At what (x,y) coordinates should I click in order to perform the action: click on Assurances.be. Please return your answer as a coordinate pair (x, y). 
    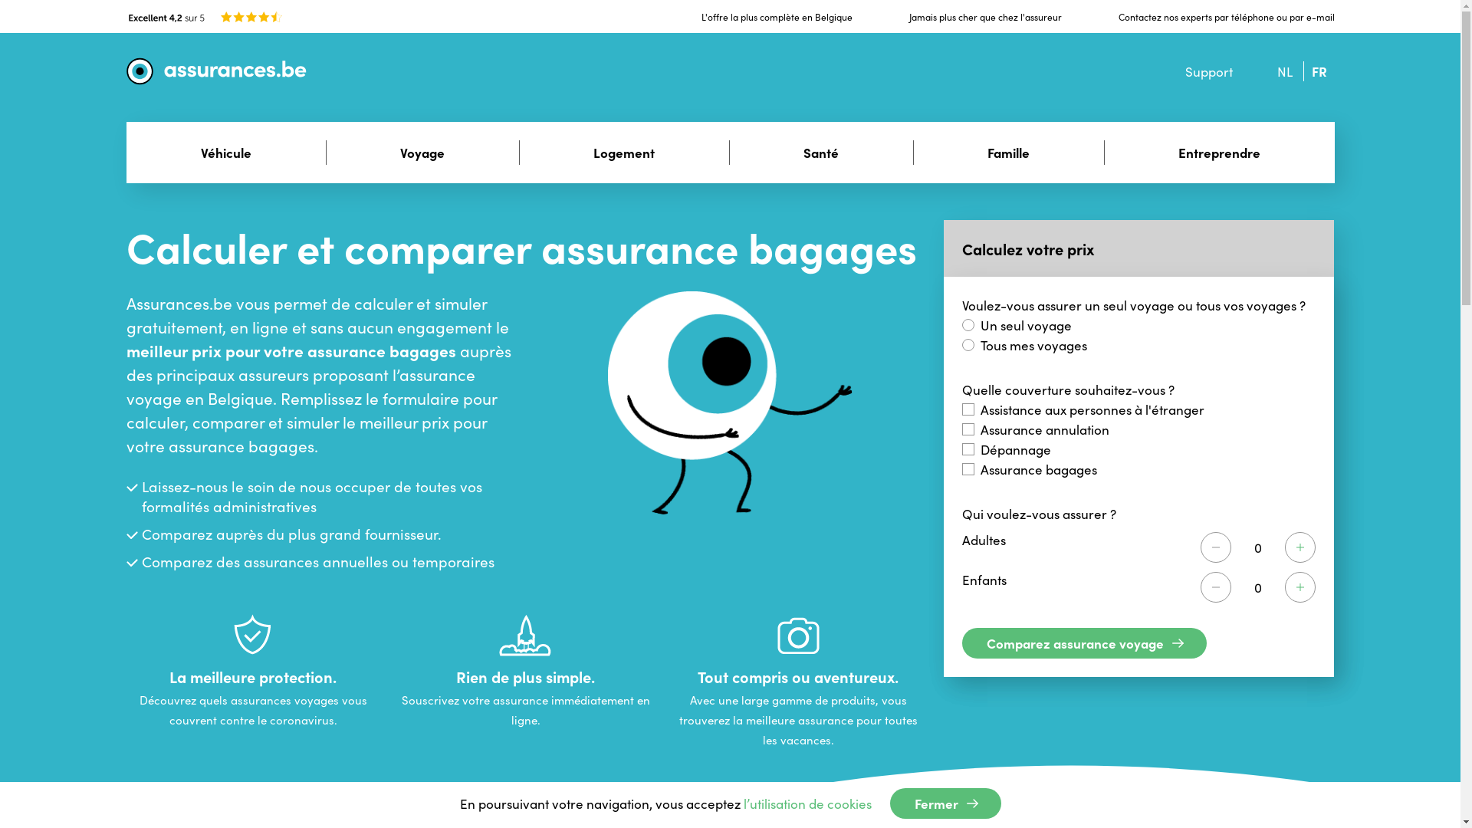
    Looking at the image, I should click on (233, 71).